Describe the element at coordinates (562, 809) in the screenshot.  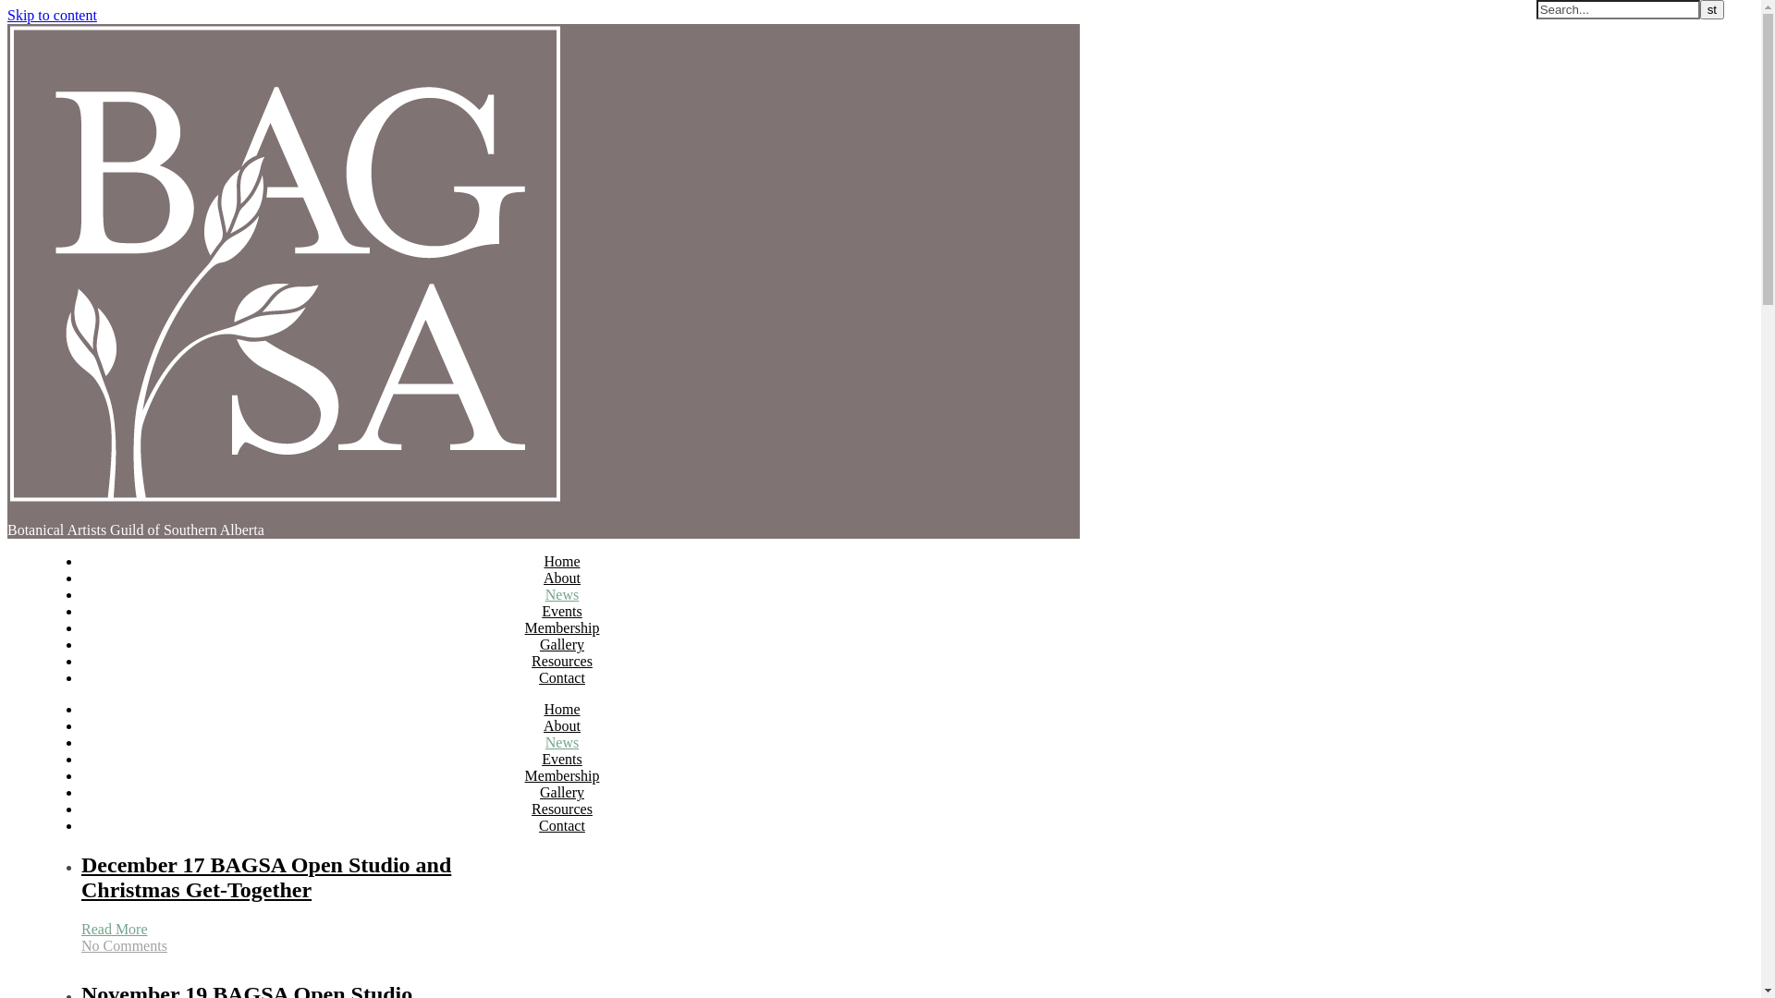
I see `Resources` at that location.